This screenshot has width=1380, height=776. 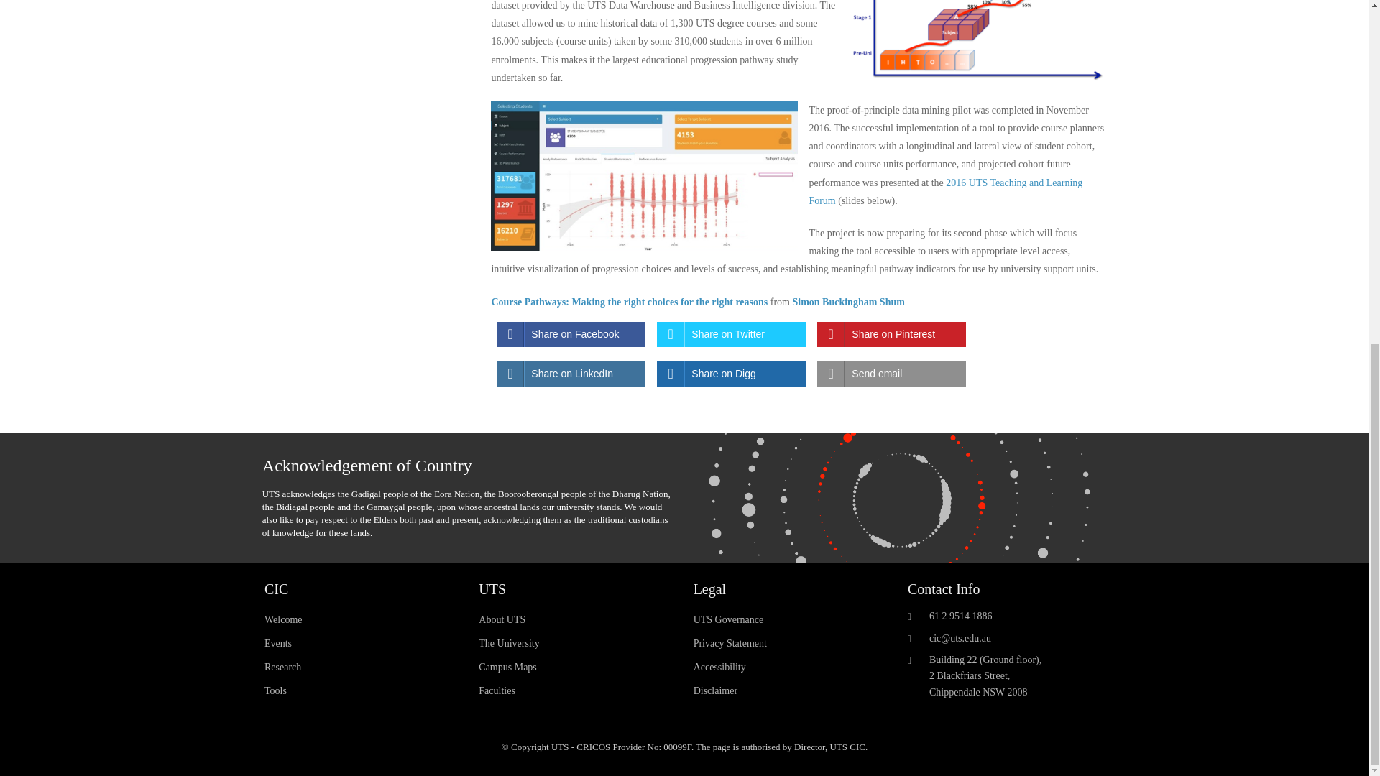 I want to click on Share on Digg, so click(x=731, y=374).